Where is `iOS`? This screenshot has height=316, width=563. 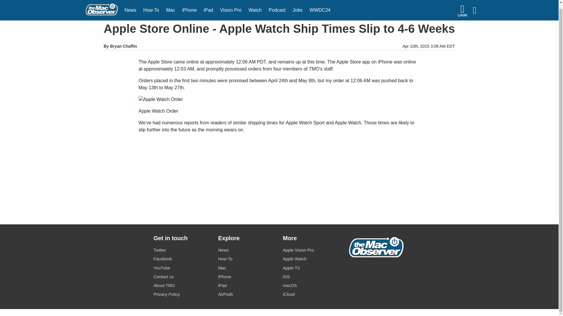 iOS is located at coordinates (311, 277).